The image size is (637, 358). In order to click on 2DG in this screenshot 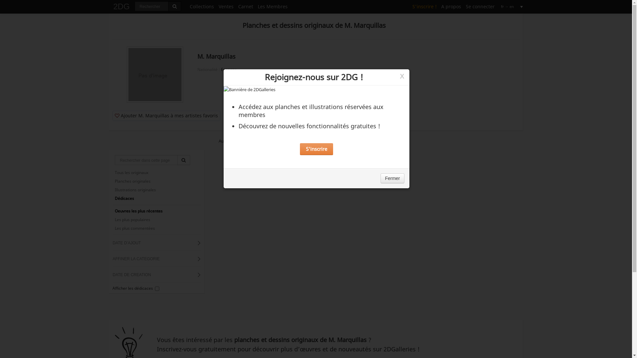, I will do `click(121, 5)`.